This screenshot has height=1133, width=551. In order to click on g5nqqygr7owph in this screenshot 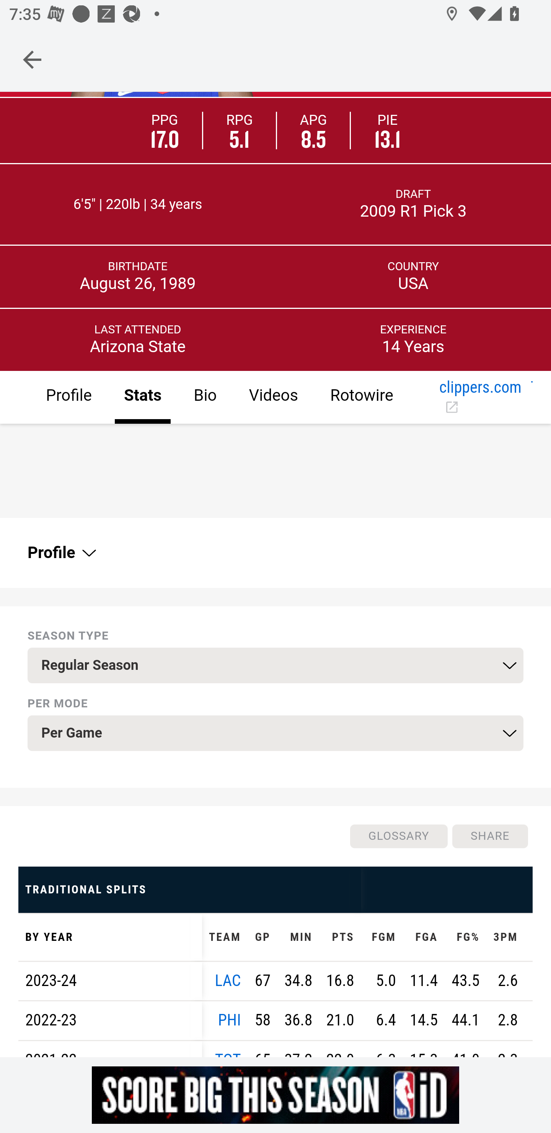, I will do `click(275, 1095)`.